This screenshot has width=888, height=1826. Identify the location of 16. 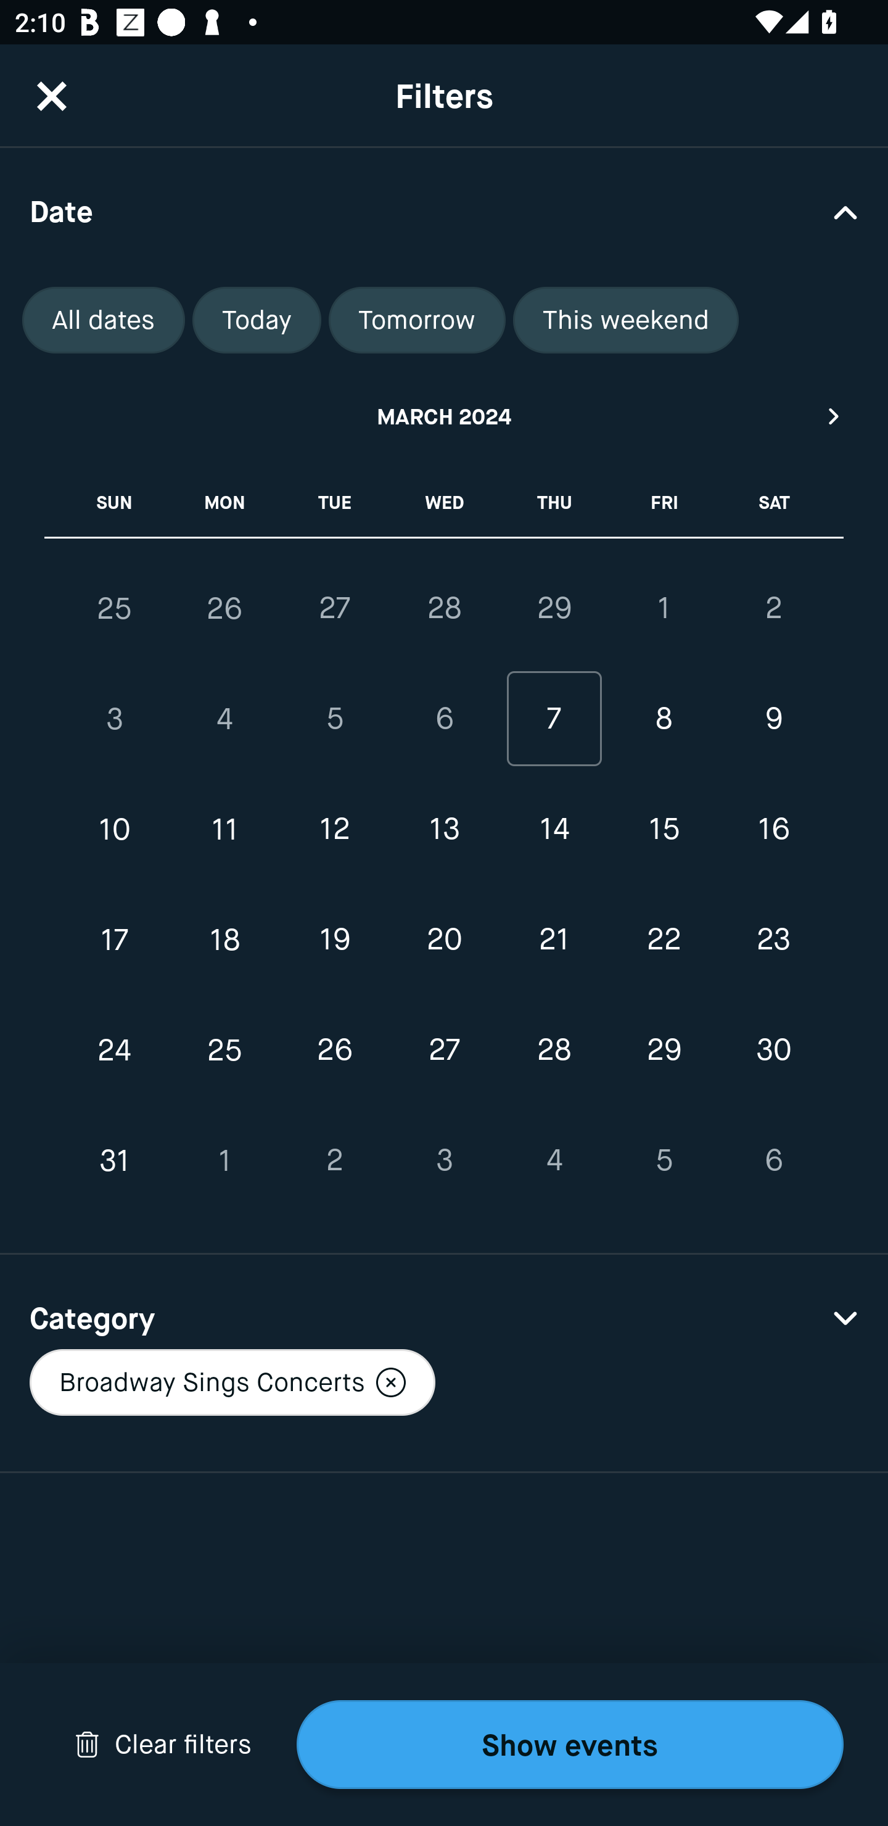
(773, 829).